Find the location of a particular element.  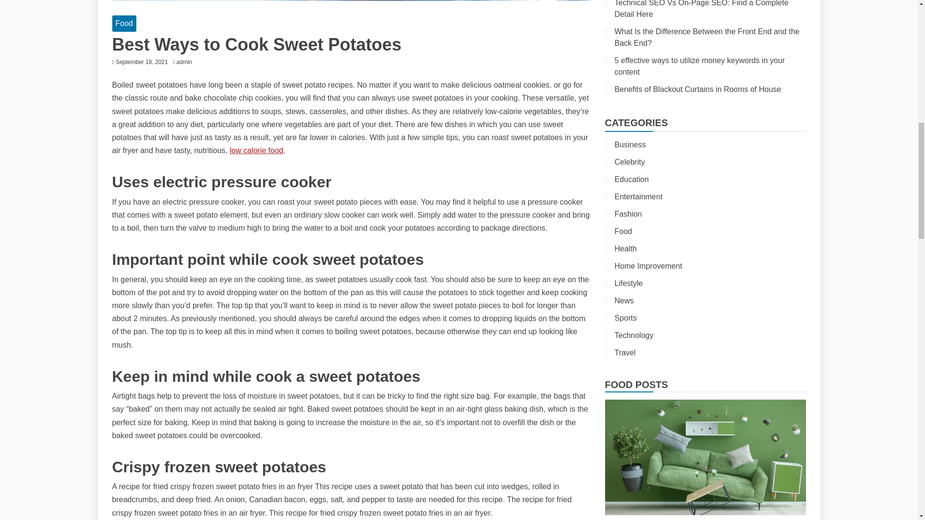

September 18, 2021 is located at coordinates (142, 62).